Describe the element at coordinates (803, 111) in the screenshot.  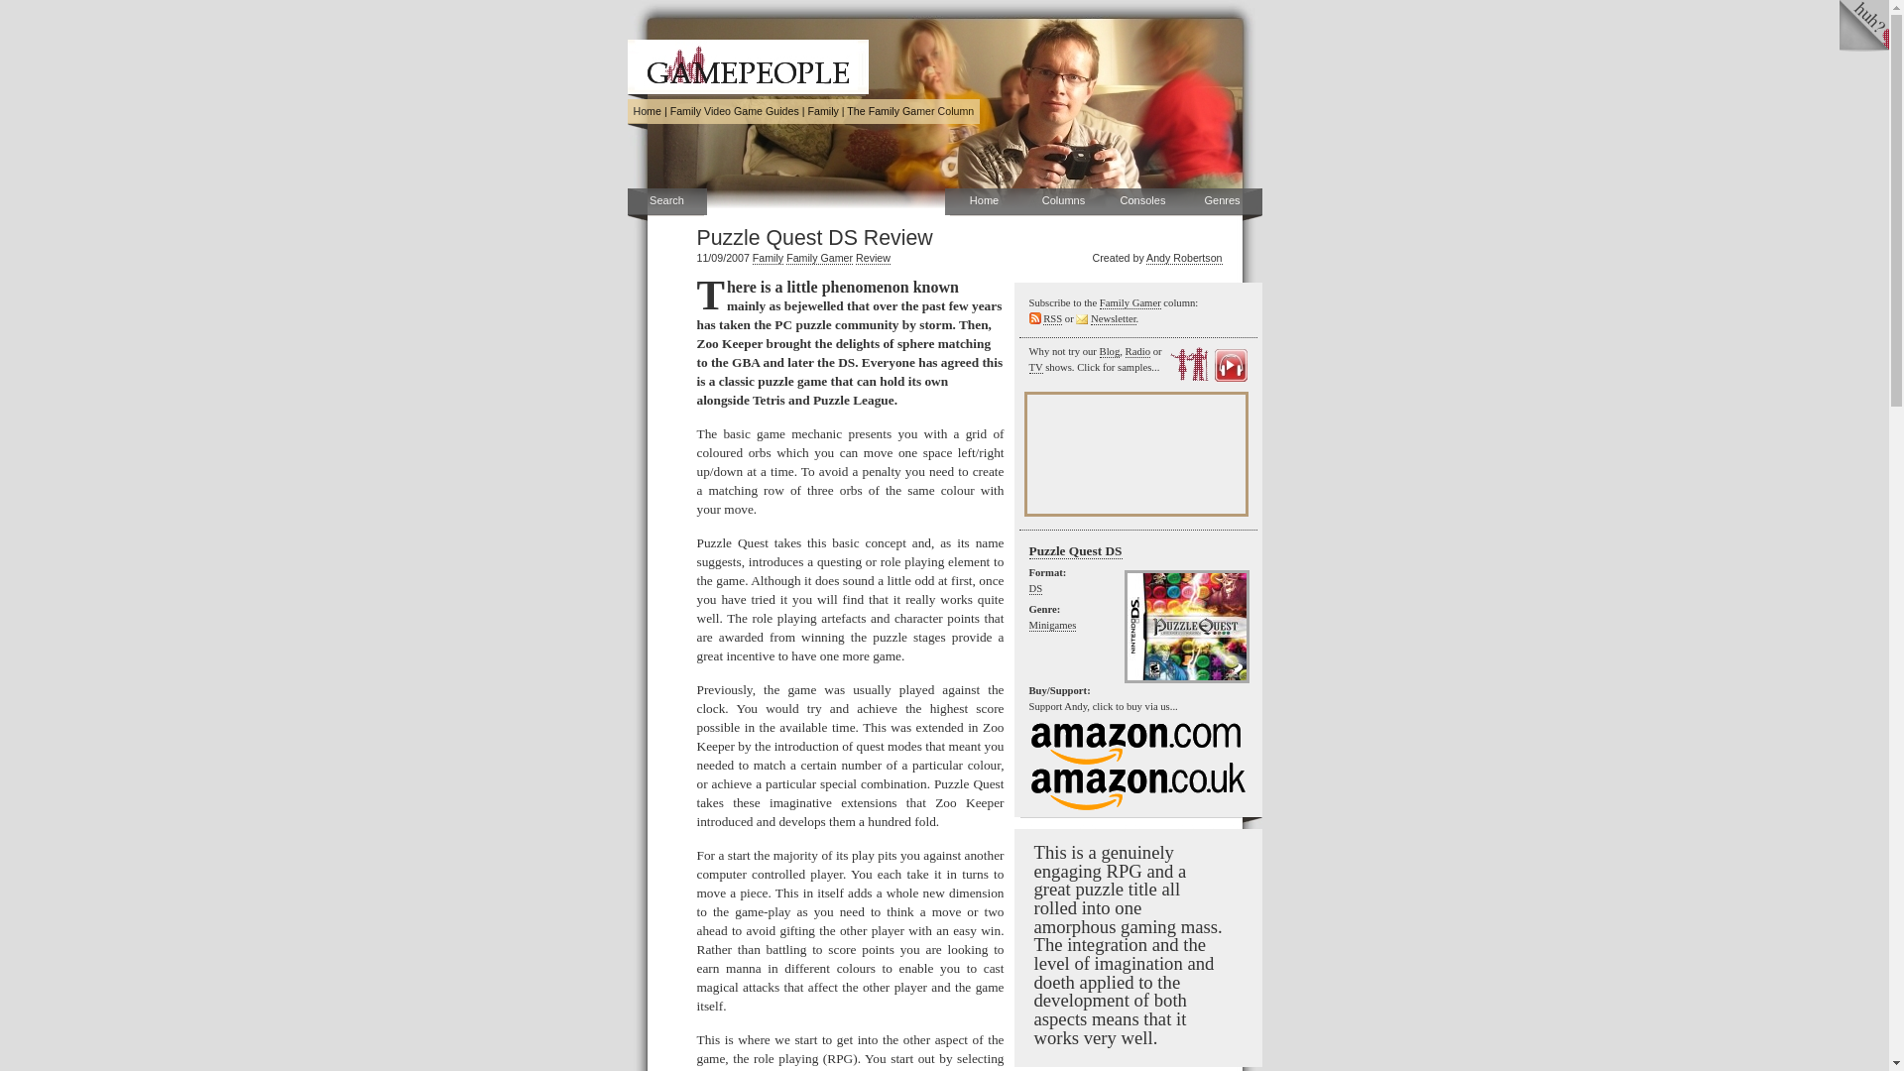
I see `Breadcrumb Trail` at that location.